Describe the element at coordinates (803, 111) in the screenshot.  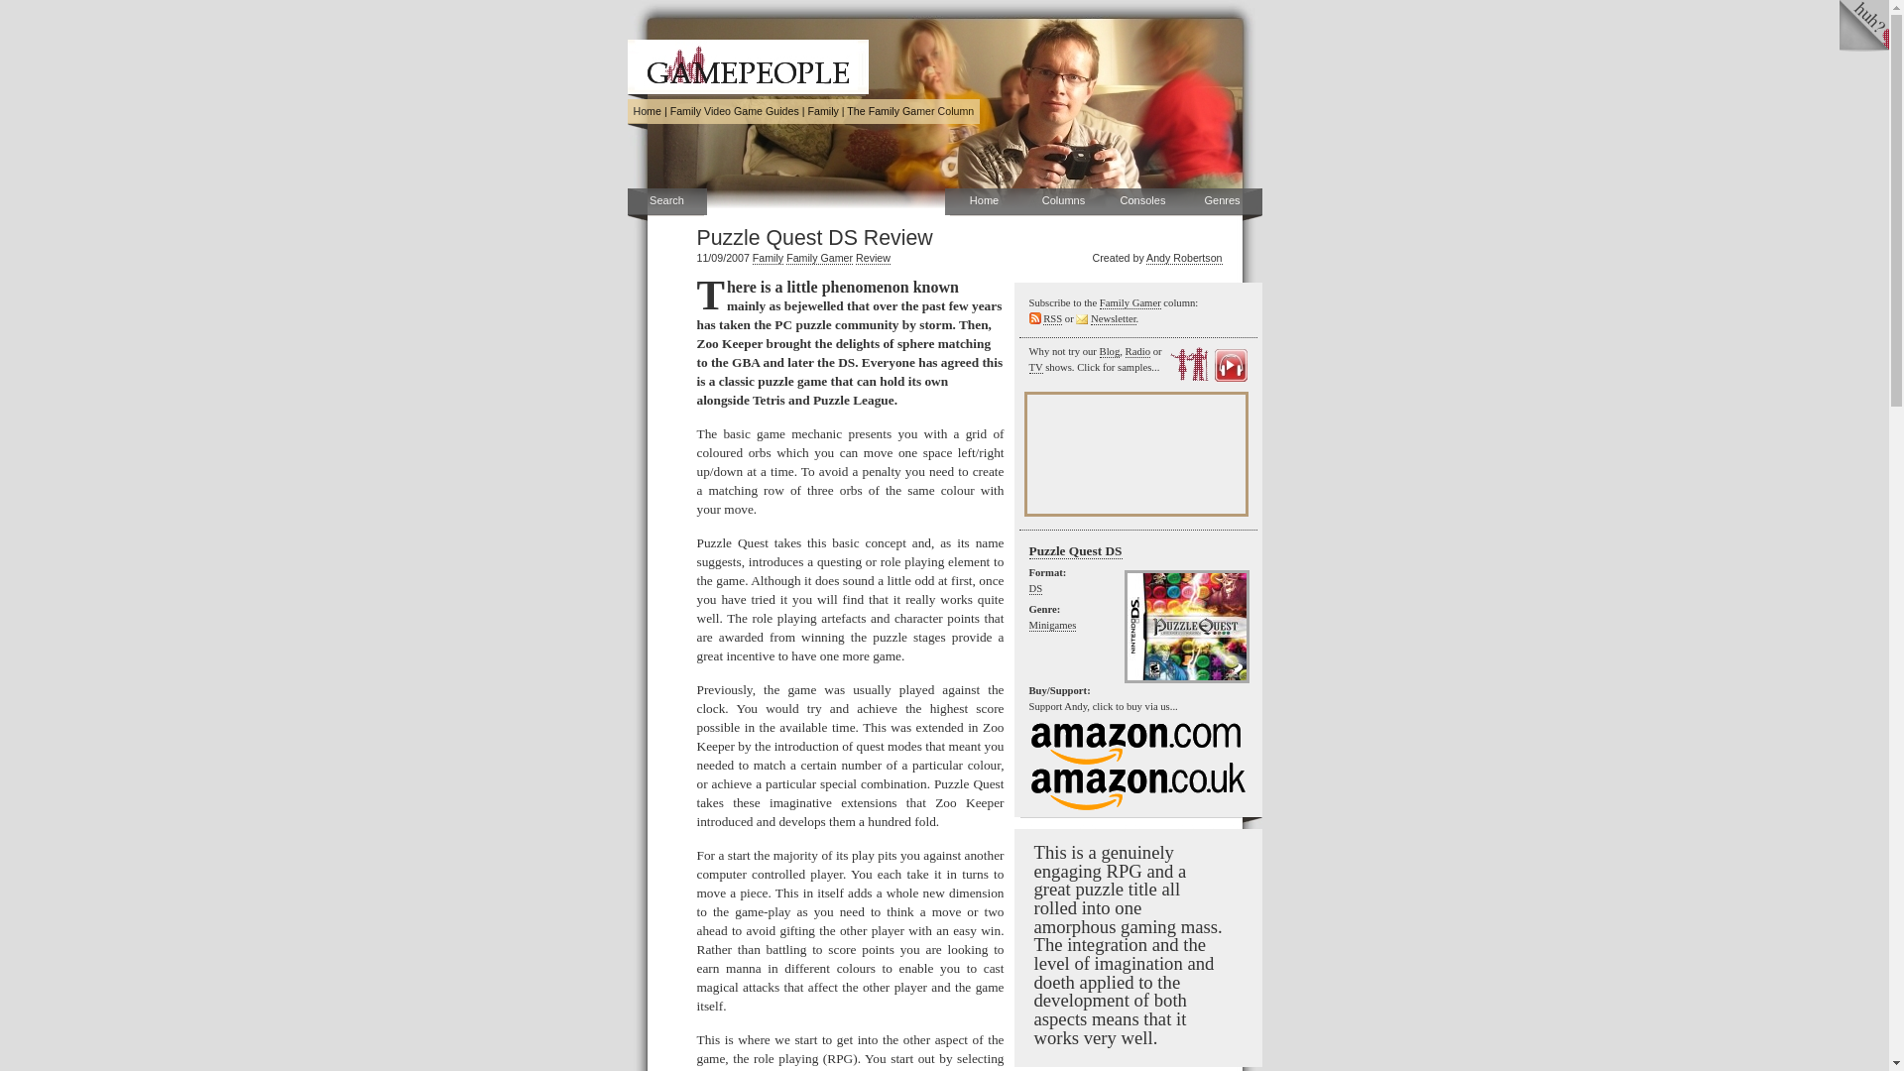
I see `Breadcrumb Trail` at that location.